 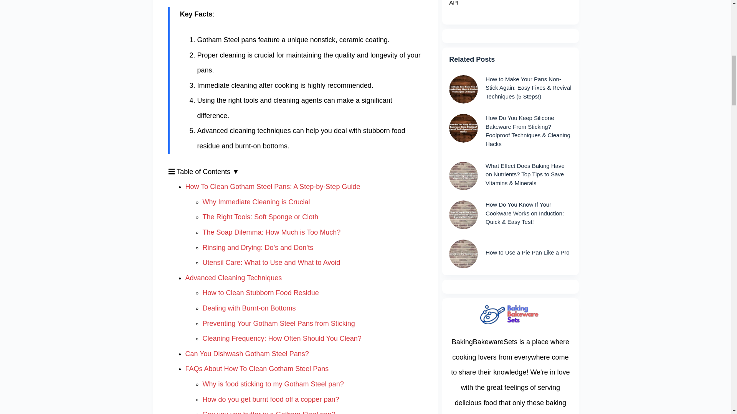 I want to click on Cleaning Frequency: How Often Should You Clean?, so click(x=282, y=338).